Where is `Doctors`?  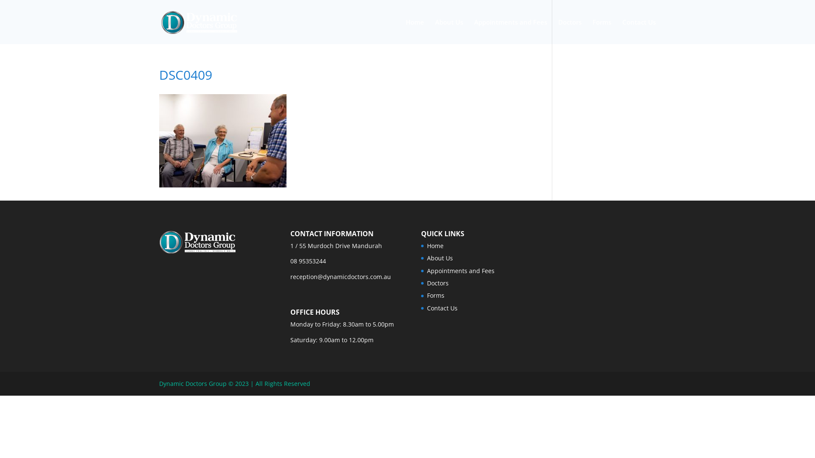
Doctors is located at coordinates (570, 31).